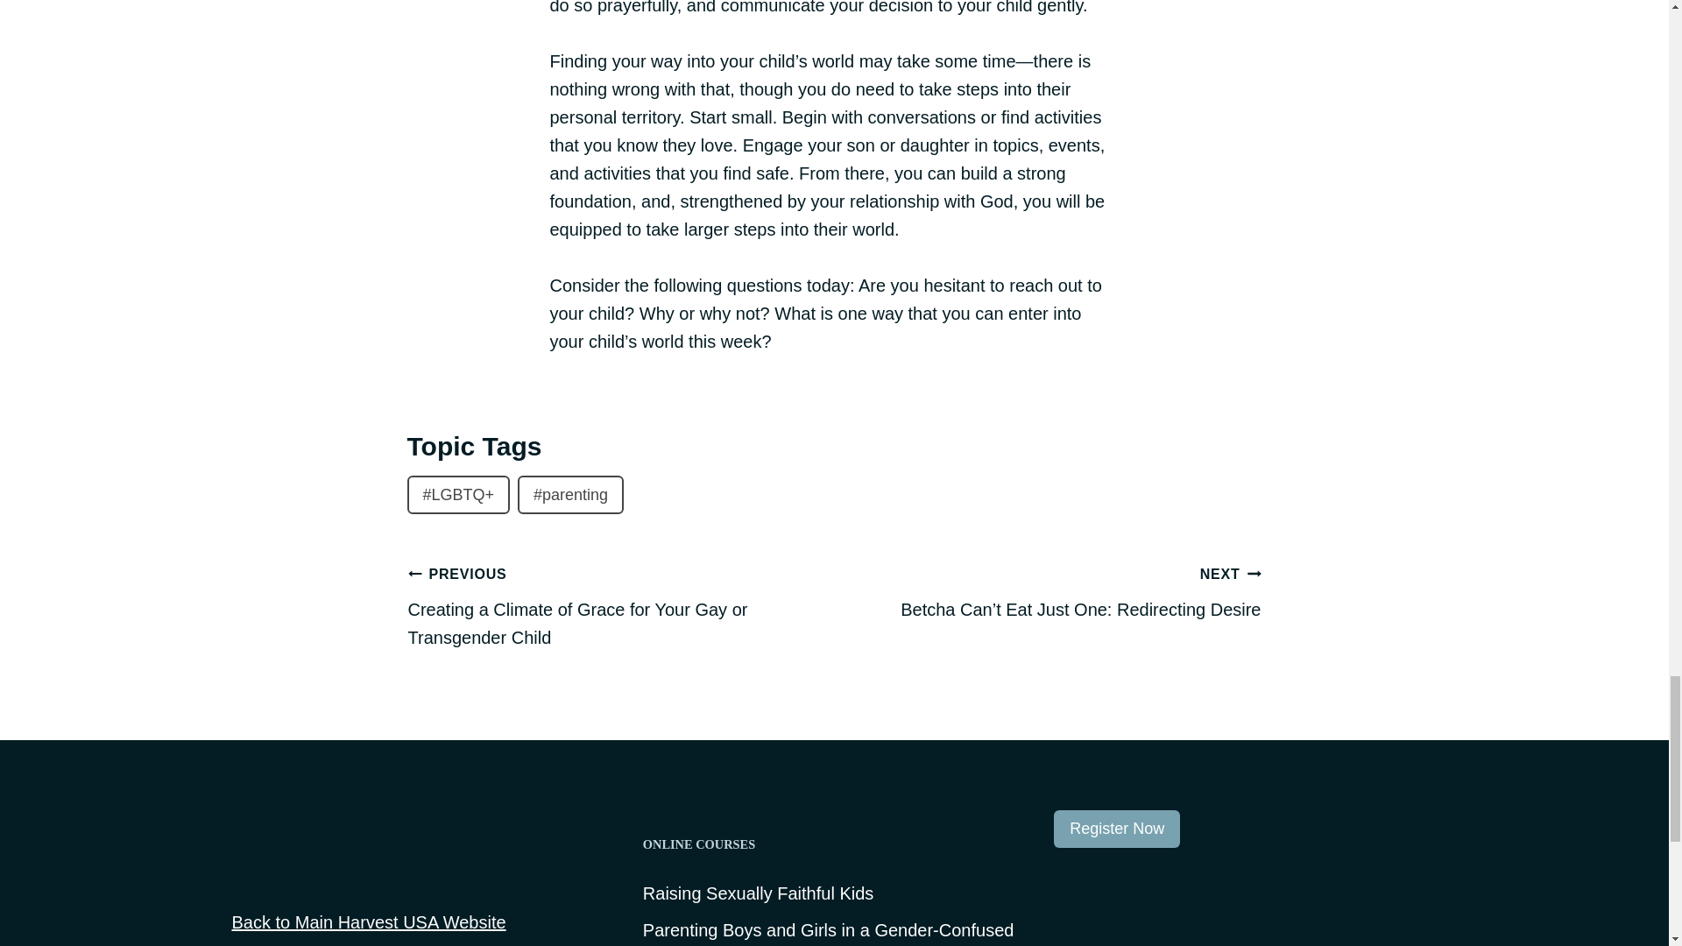 Image resolution: width=1682 pixels, height=946 pixels. Describe the element at coordinates (571, 494) in the screenshot. I see `parenting` at that location.